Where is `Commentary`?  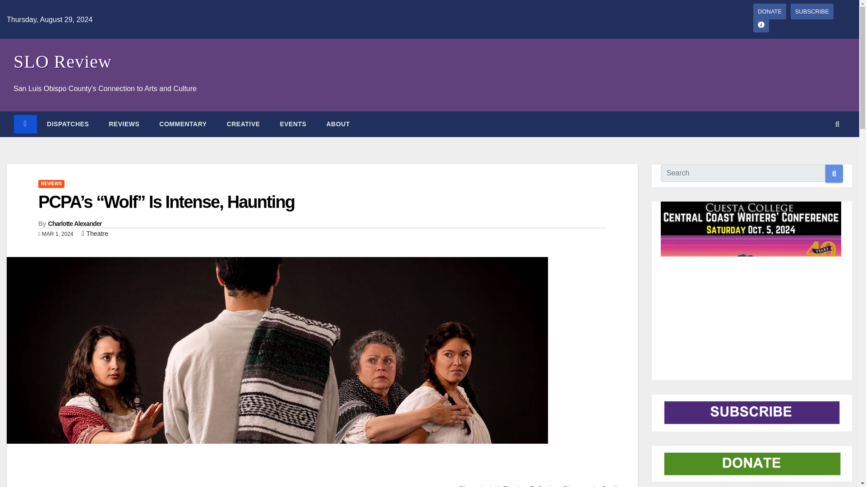
Commentary is located at coordinates (183, 124).